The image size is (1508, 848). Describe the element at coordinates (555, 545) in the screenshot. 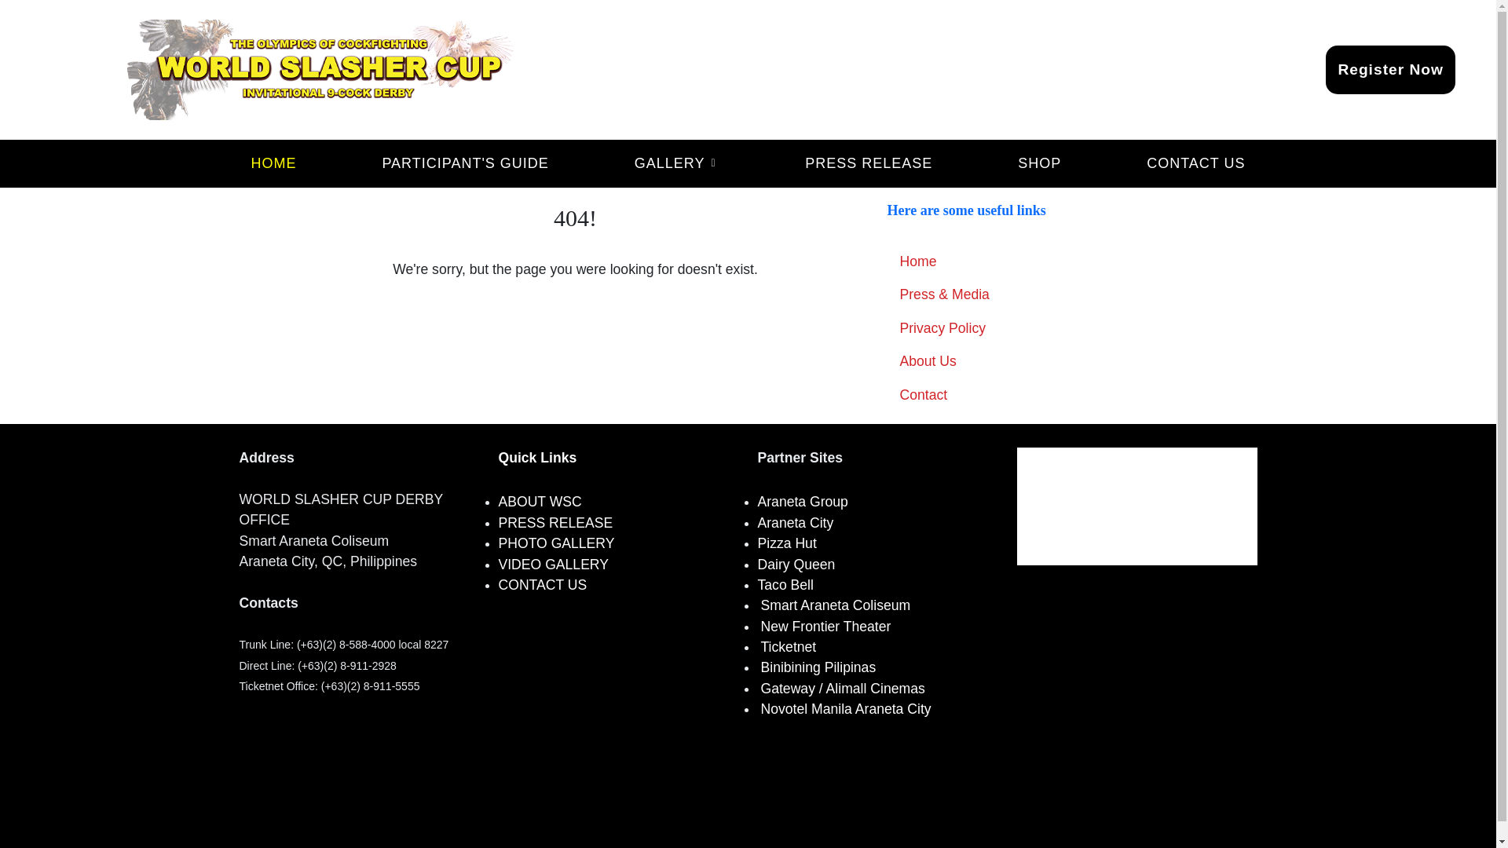

I see `PHOTO GALLERY` at that location.